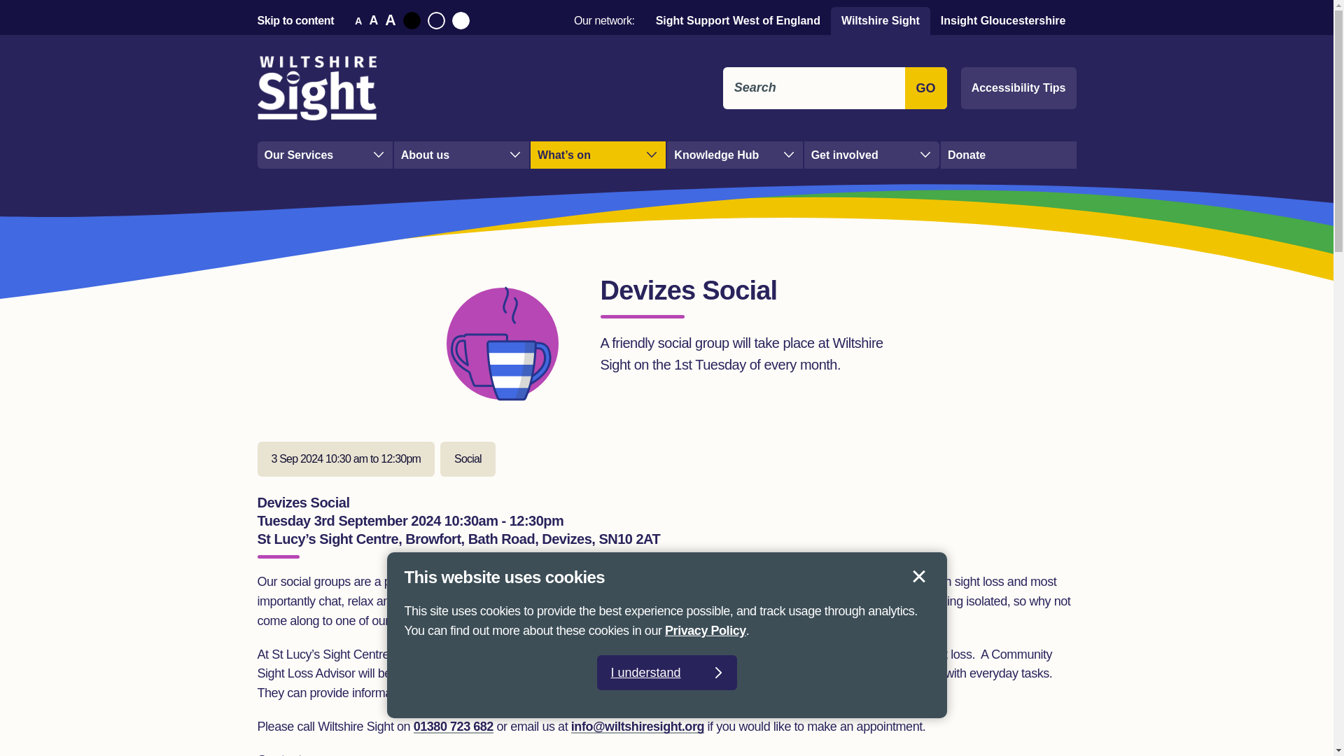  Describe the element at coordinates (461, 154) in the screenshot. I see `About us` at that location.